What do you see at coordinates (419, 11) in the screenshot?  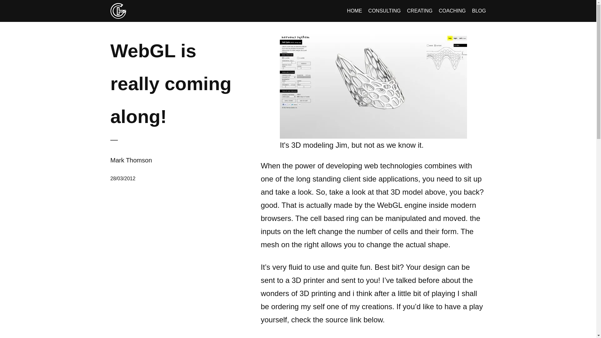 I see `CREATING` at bounding box center [419, 11].